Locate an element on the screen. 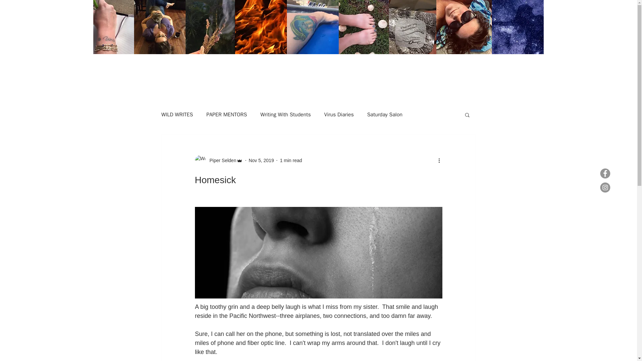  Piper Selden is located at coordinates (218, 160).